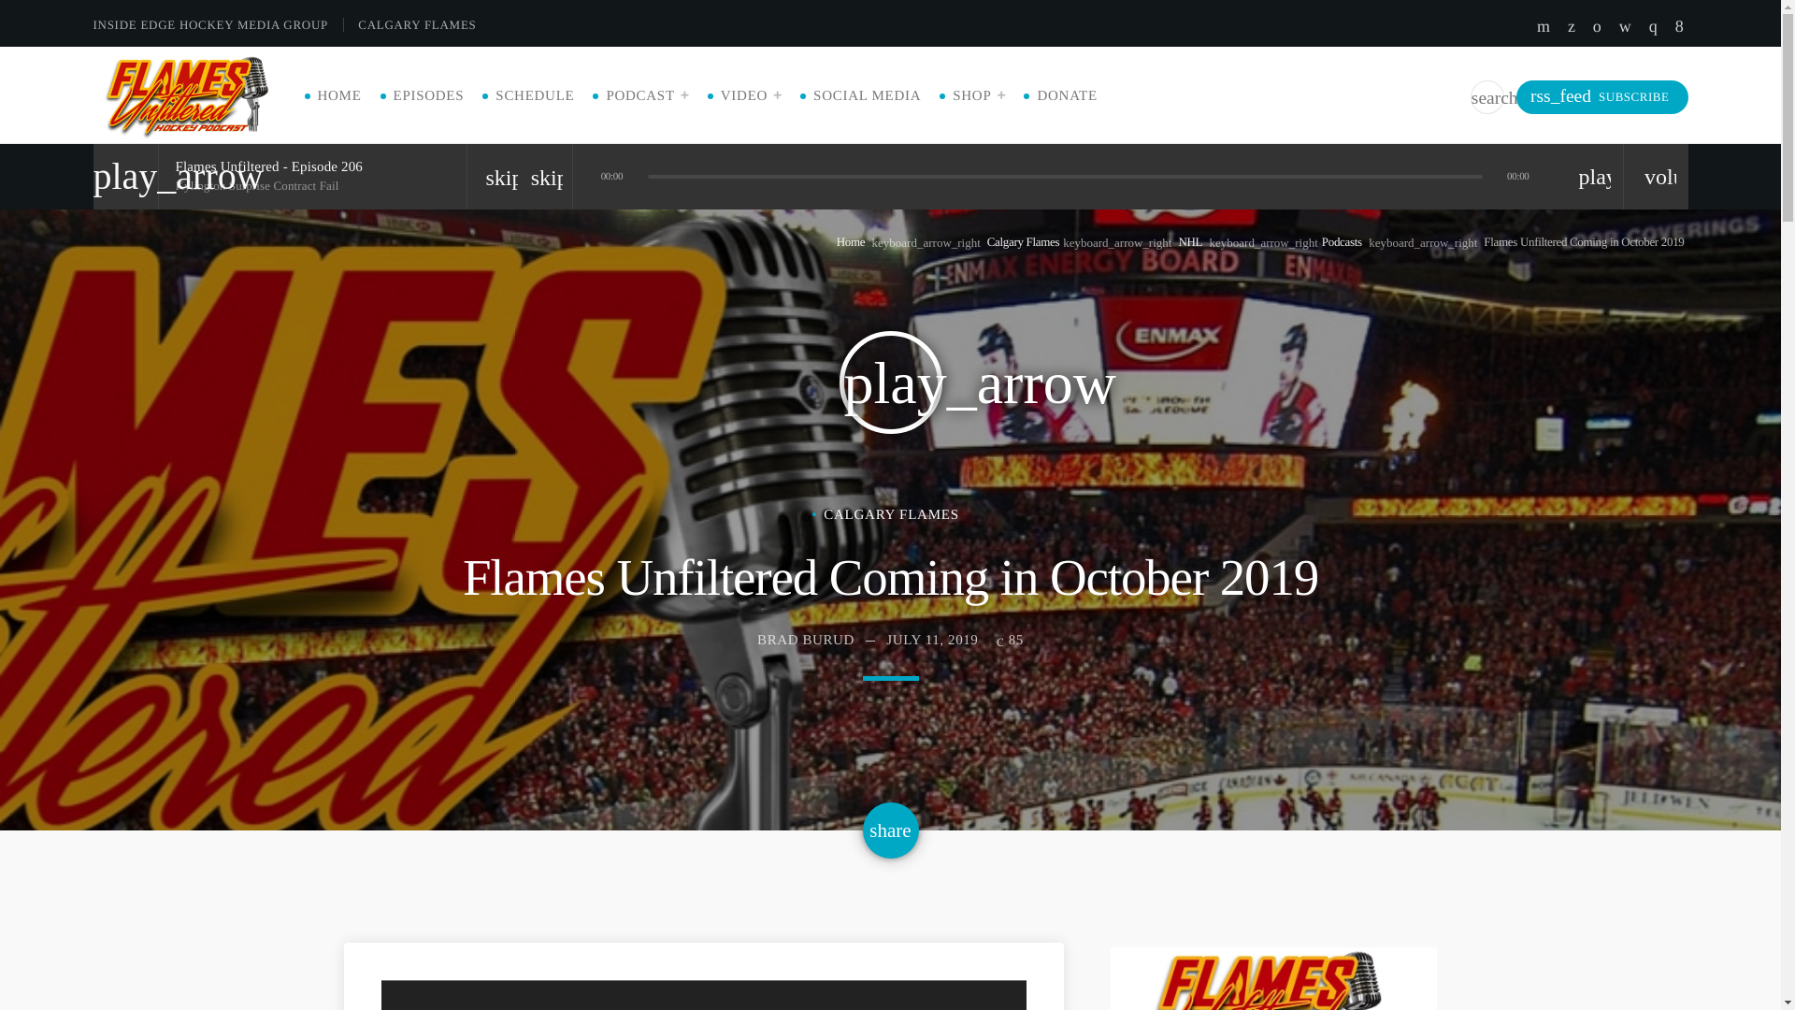 The width and height of the screenshot is (1795, 1010). I want to click on DONATE, so click(1067, 95).